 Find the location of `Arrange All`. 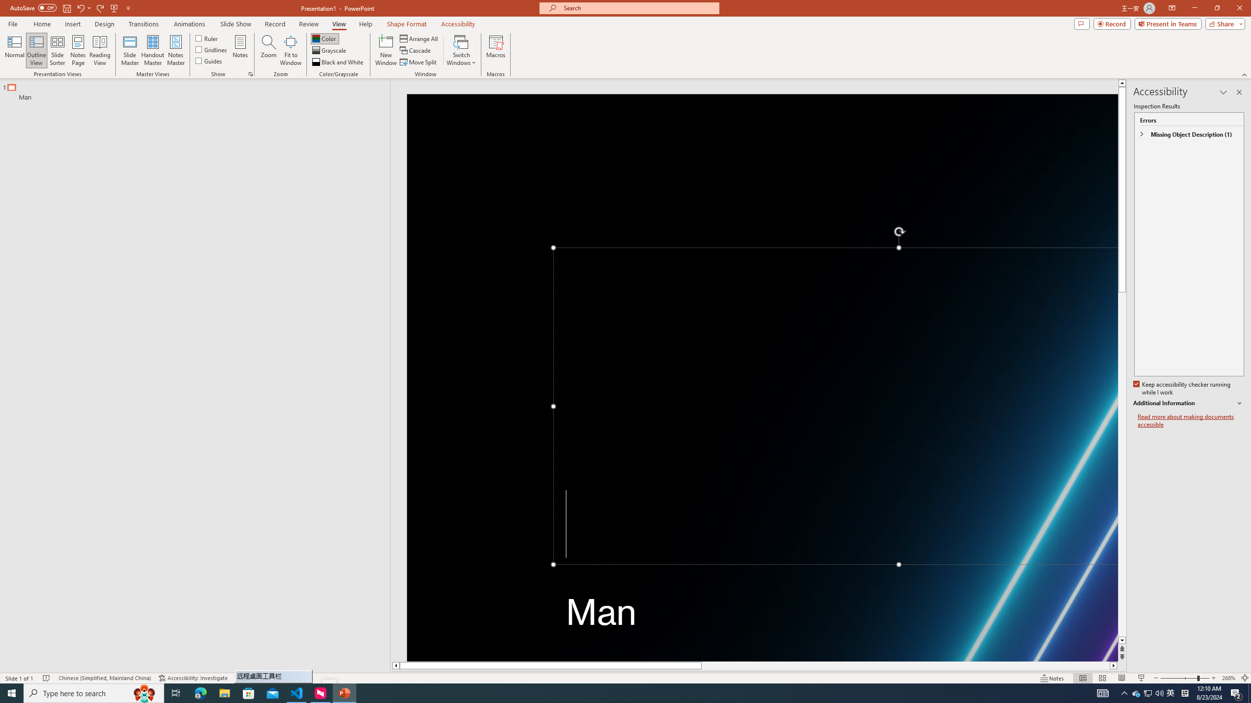

Arrange All is located at coordinates (419, 38).